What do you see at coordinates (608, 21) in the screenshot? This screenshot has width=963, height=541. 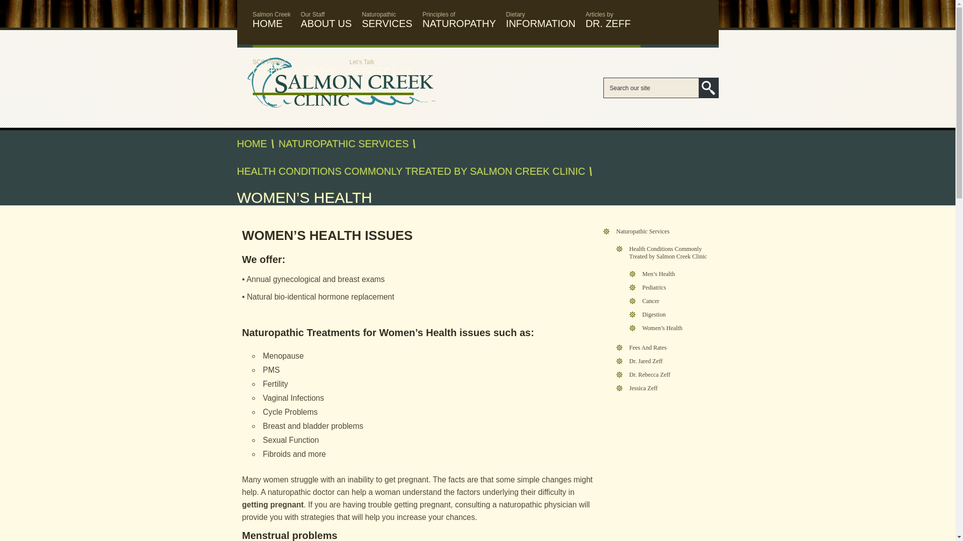 I see `Search our site` at bounding box center [608, 21].